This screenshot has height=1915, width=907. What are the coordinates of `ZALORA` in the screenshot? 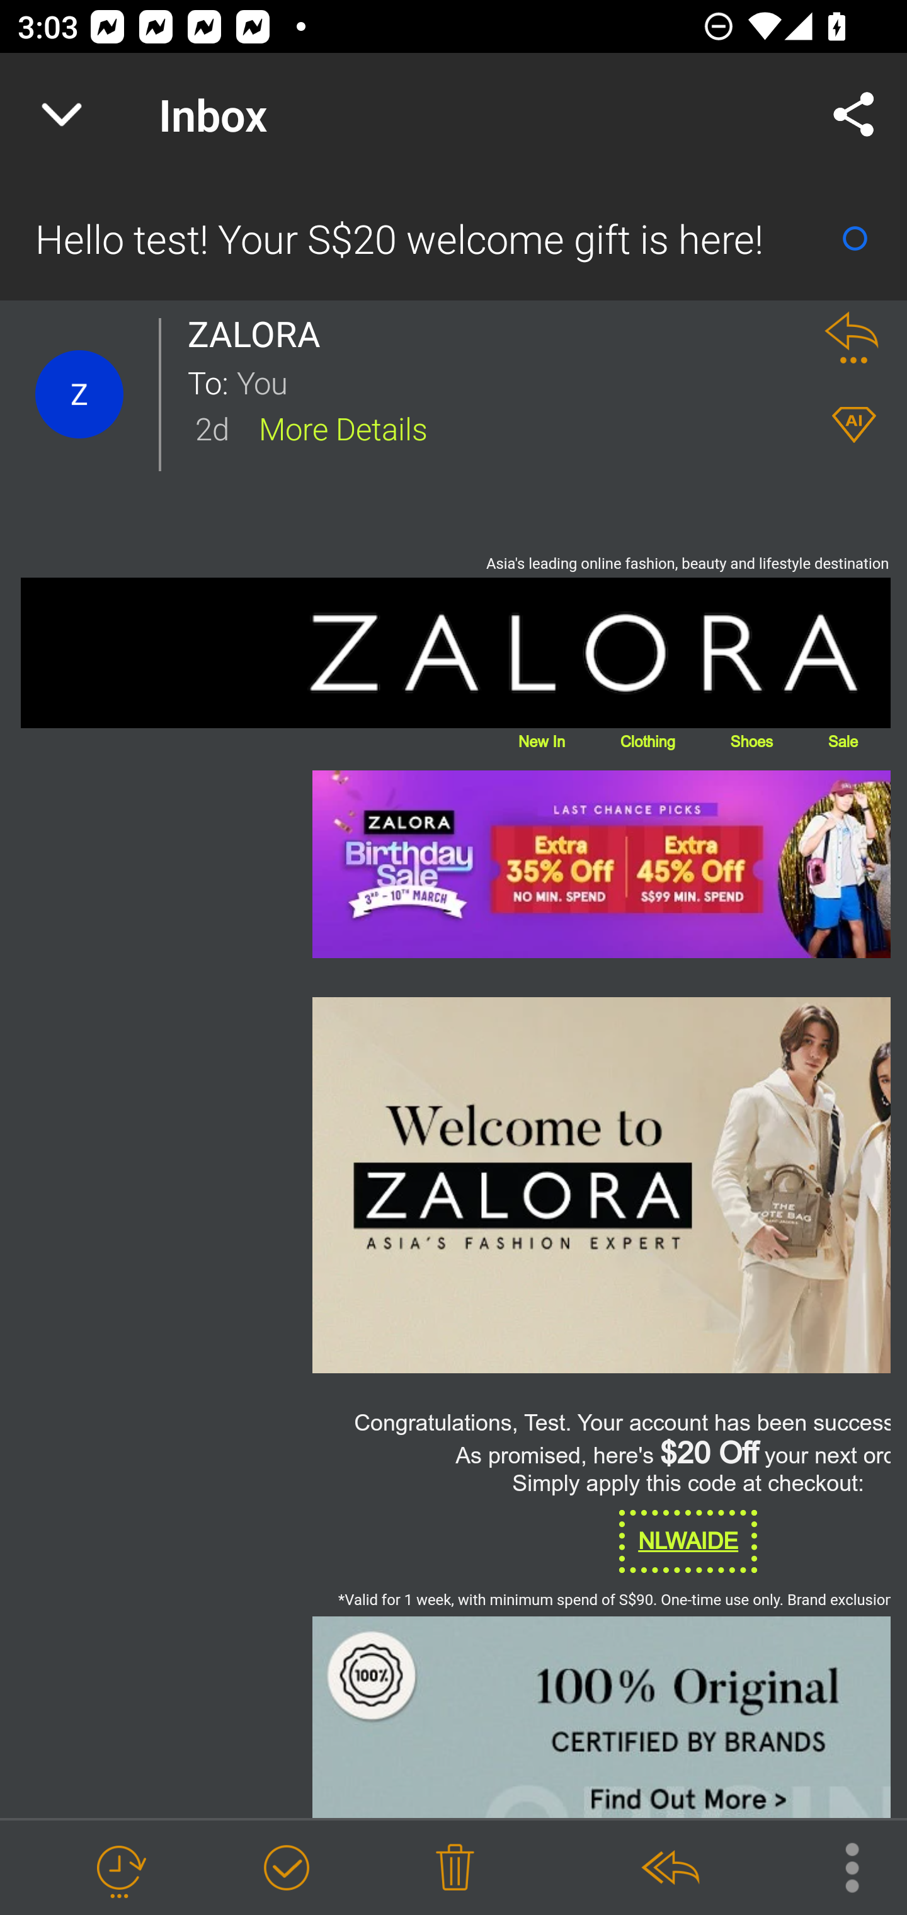 It's located at (456, 652).